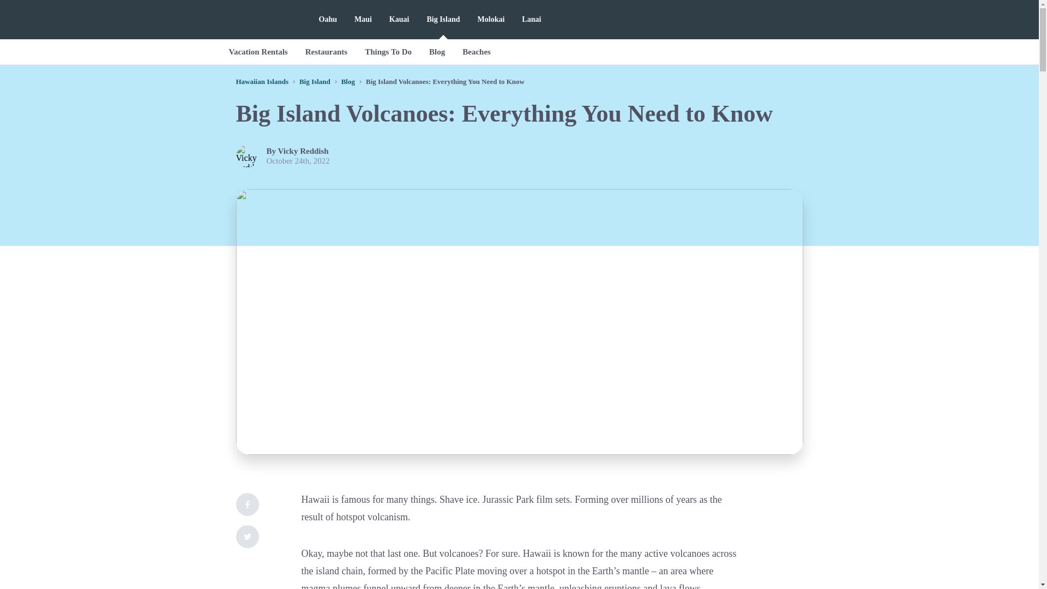  What do you see at coordinates (326, 51) in the screenshot?
I see `Restaurants` at bounding box center [326, 51].